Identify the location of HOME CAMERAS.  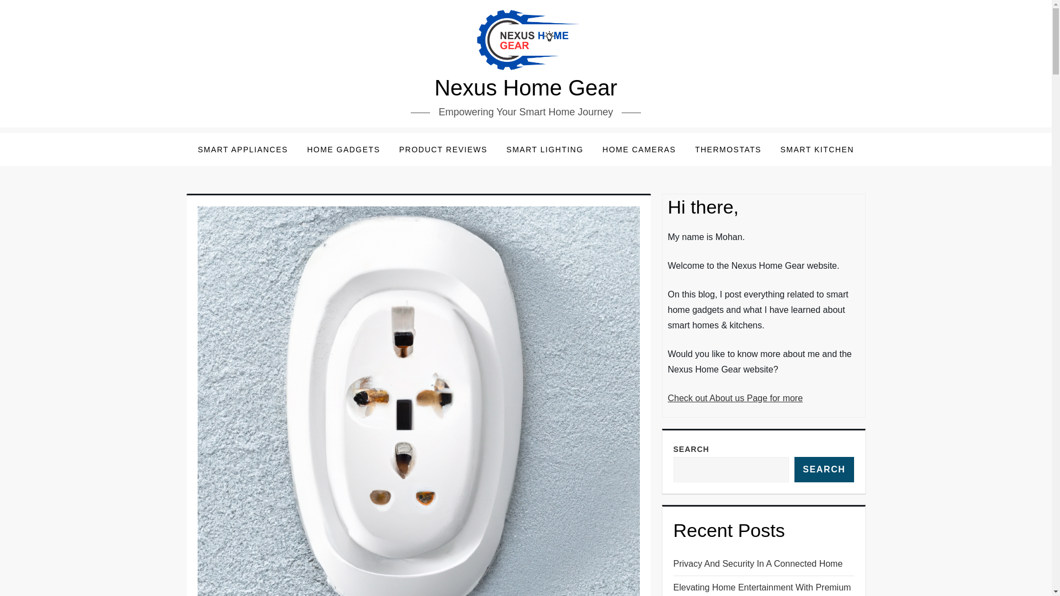
(638, 149).